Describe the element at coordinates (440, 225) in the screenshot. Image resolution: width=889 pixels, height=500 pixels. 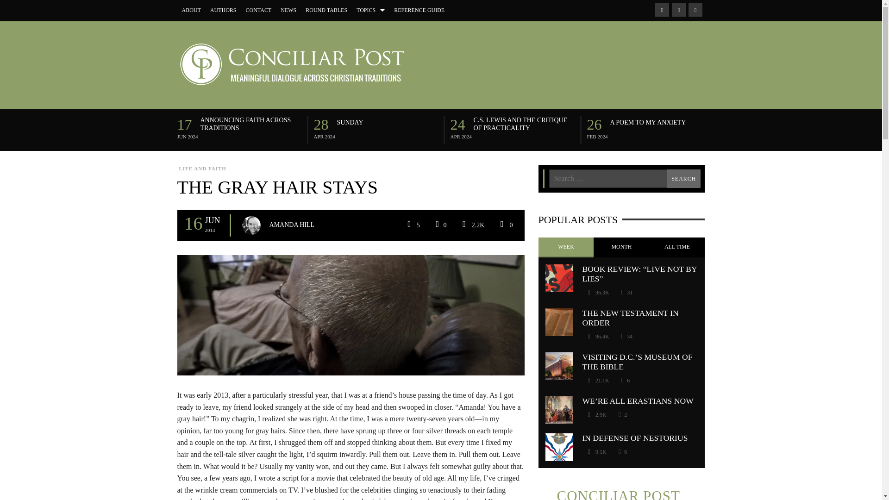
I see `I like this` at that location.